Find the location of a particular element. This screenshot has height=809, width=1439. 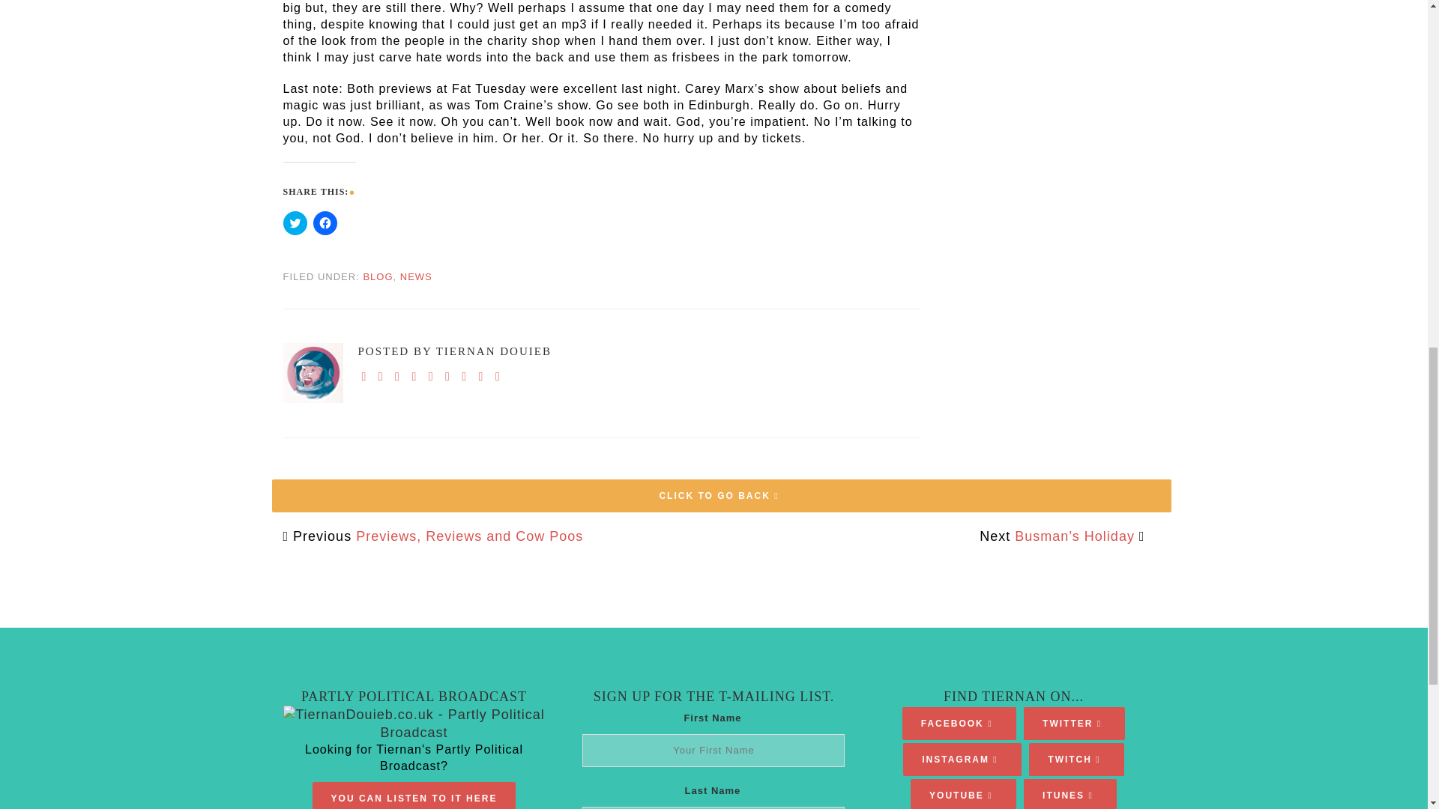

Previews, Reviews and Cow Poos is located at coordinates (469, 536).